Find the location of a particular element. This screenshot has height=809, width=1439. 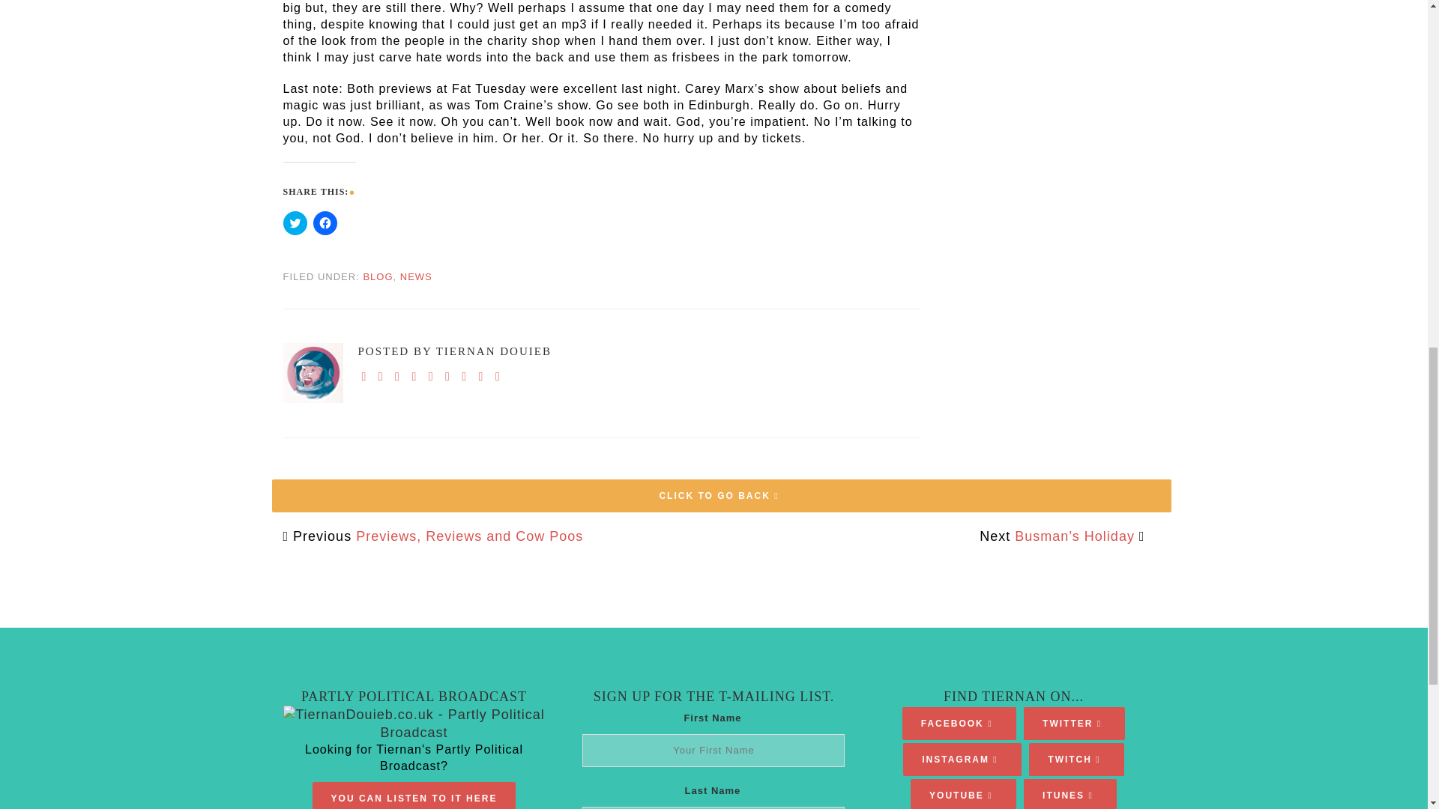

Previews, Reviews and Cow Poos is located at coordinates (469, 536).